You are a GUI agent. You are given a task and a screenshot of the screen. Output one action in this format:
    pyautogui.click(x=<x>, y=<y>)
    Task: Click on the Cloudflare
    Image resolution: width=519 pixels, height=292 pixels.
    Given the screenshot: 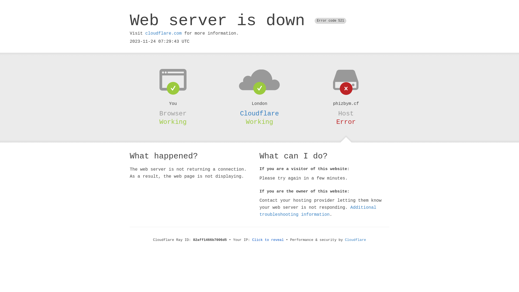 What is the action you would take?
    pyautogui.click(x=355, y=240)
    